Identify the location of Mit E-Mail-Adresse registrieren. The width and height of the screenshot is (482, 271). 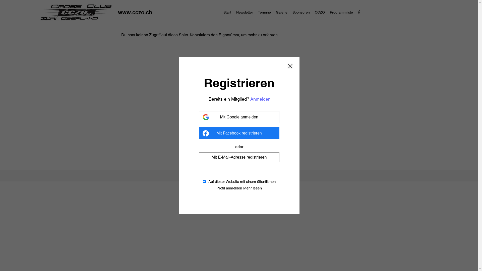
(239, 157).